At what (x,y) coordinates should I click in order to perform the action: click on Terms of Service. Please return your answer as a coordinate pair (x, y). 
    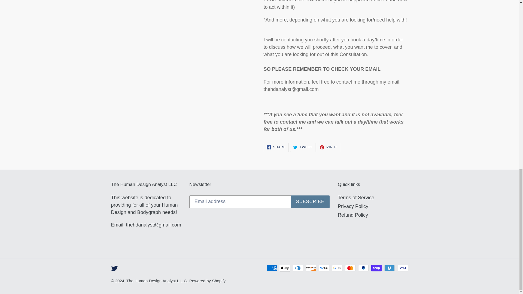
    Looking at the image, I should click on (329, 147).